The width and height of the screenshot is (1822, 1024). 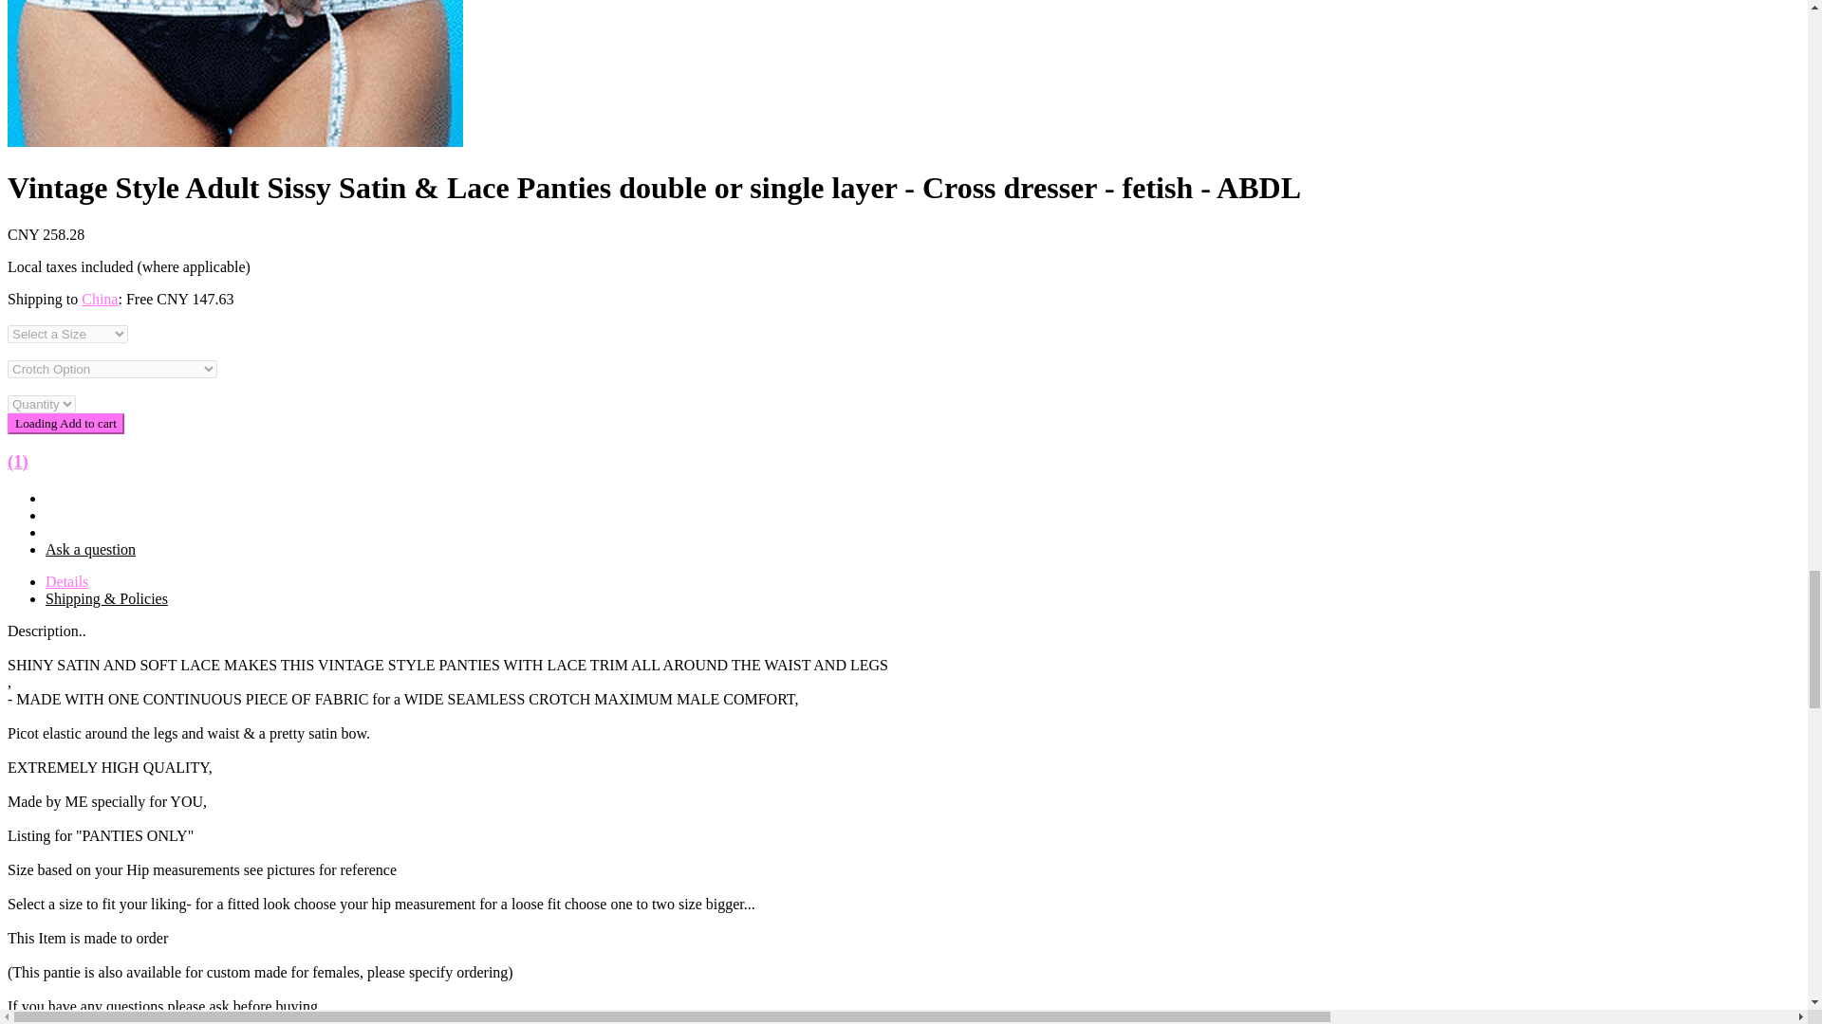 What do you see at coordinates (90, 549) in the screenshot?
I see `Ask a question` at bounding box center [90, 549].